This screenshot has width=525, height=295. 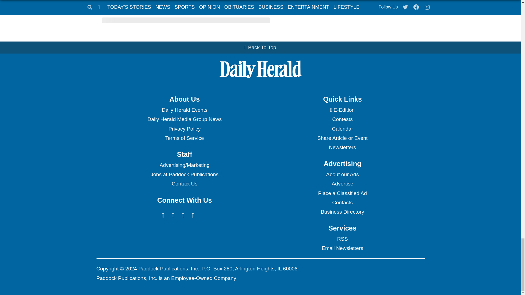 What do you see at coordinates (184, 184) in the screenshot?
I see `Contact Us` at bounding box center [184, 184].